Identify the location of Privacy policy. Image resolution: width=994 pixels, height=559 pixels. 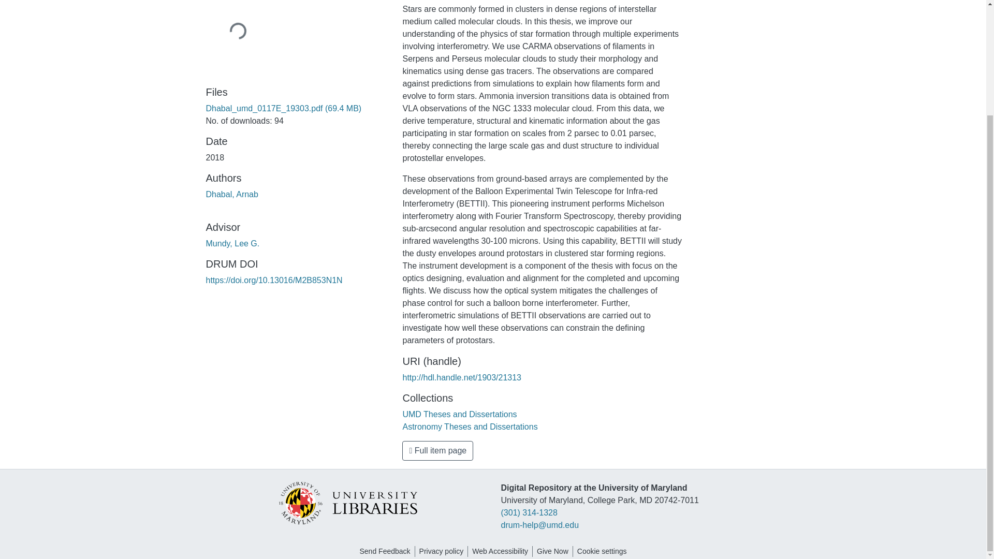
(442, 551).